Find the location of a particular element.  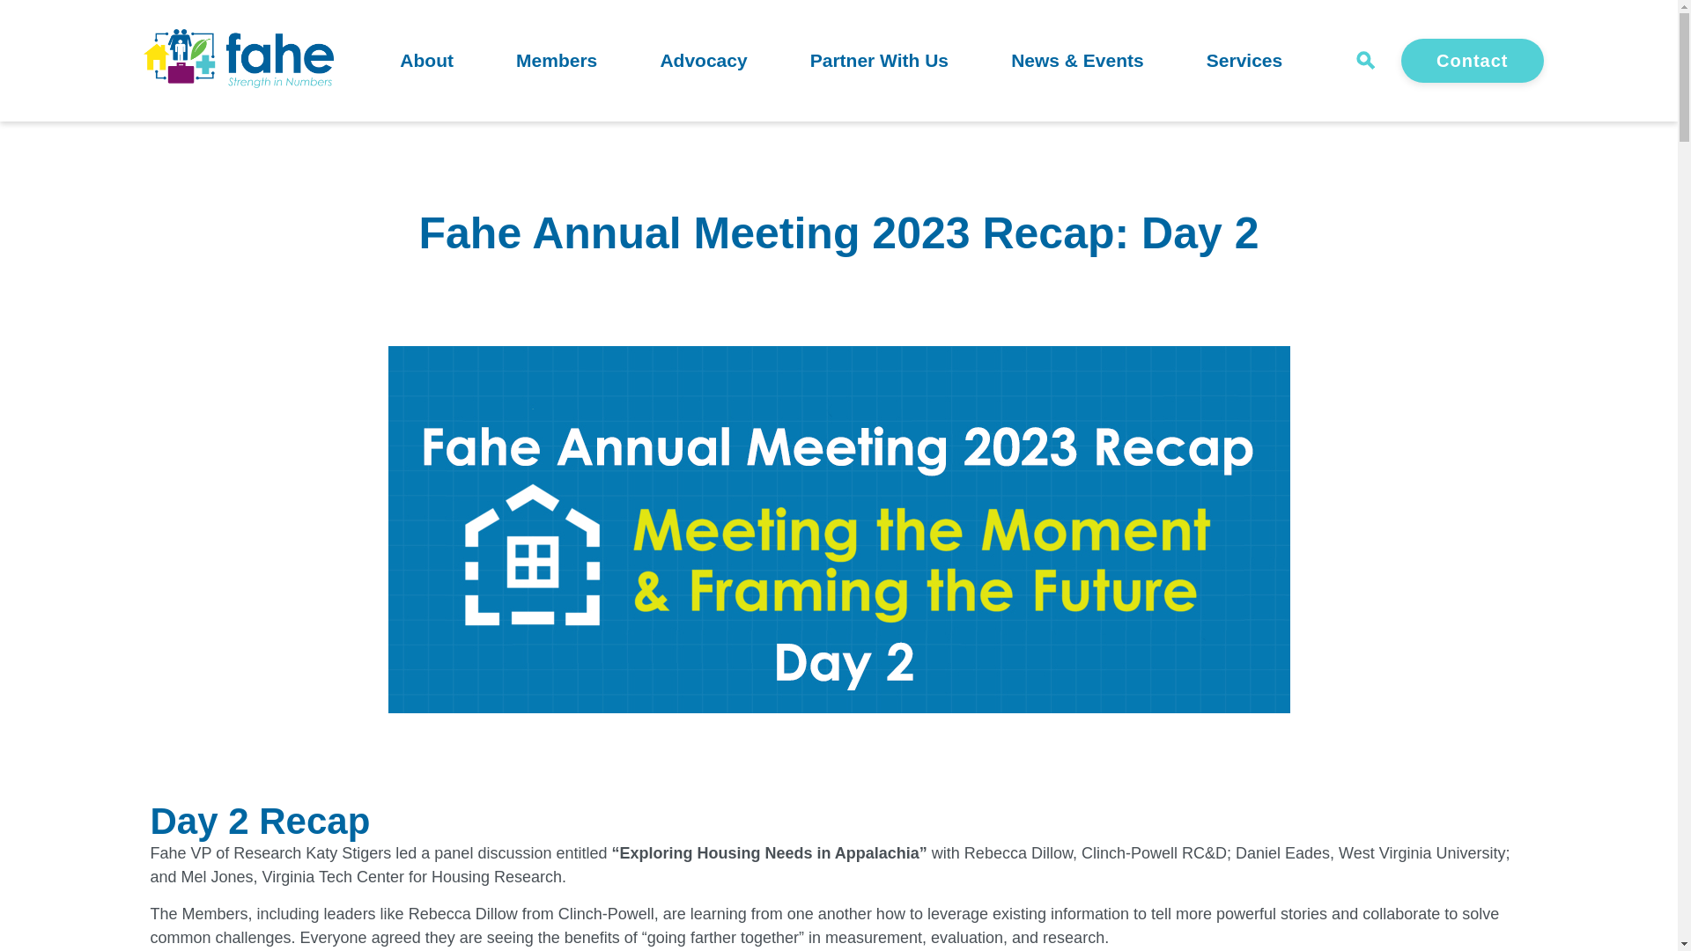

Services is located at coordinates (1244, 63).